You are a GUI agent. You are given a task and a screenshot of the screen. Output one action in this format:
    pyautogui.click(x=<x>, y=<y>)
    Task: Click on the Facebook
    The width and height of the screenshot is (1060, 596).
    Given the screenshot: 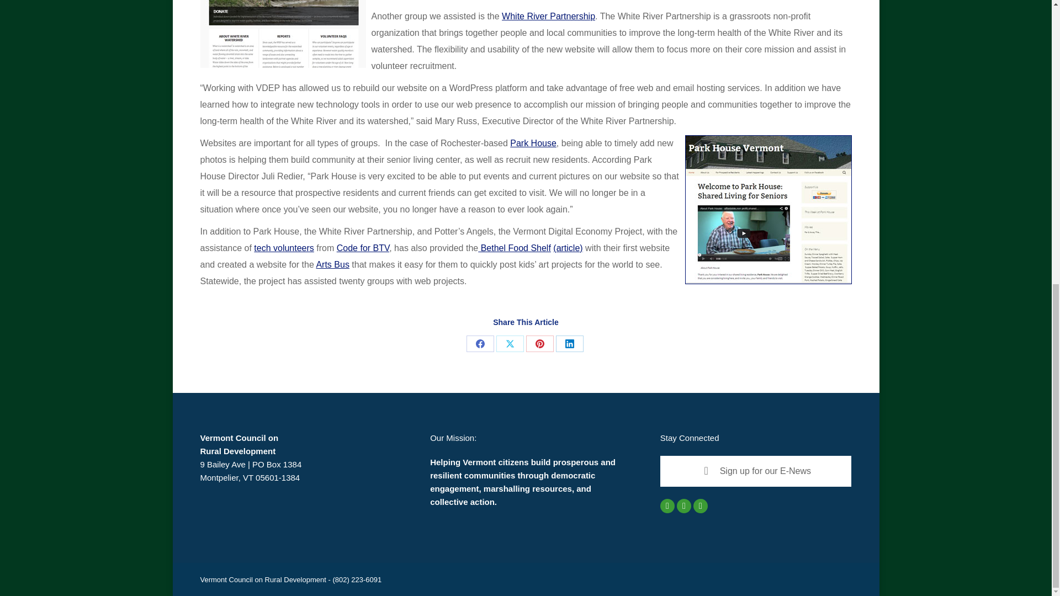 What is the action you would take?
    pyautogui.click(x=480, y=344)
    